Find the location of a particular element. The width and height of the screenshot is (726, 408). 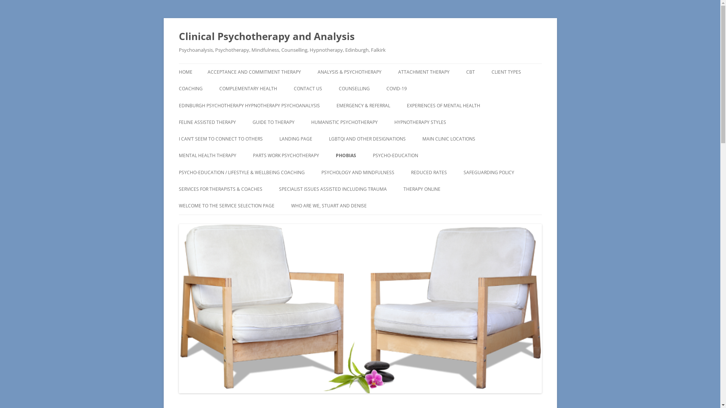

GUIDE TO THERAPY is located at coordinates (274, 122).